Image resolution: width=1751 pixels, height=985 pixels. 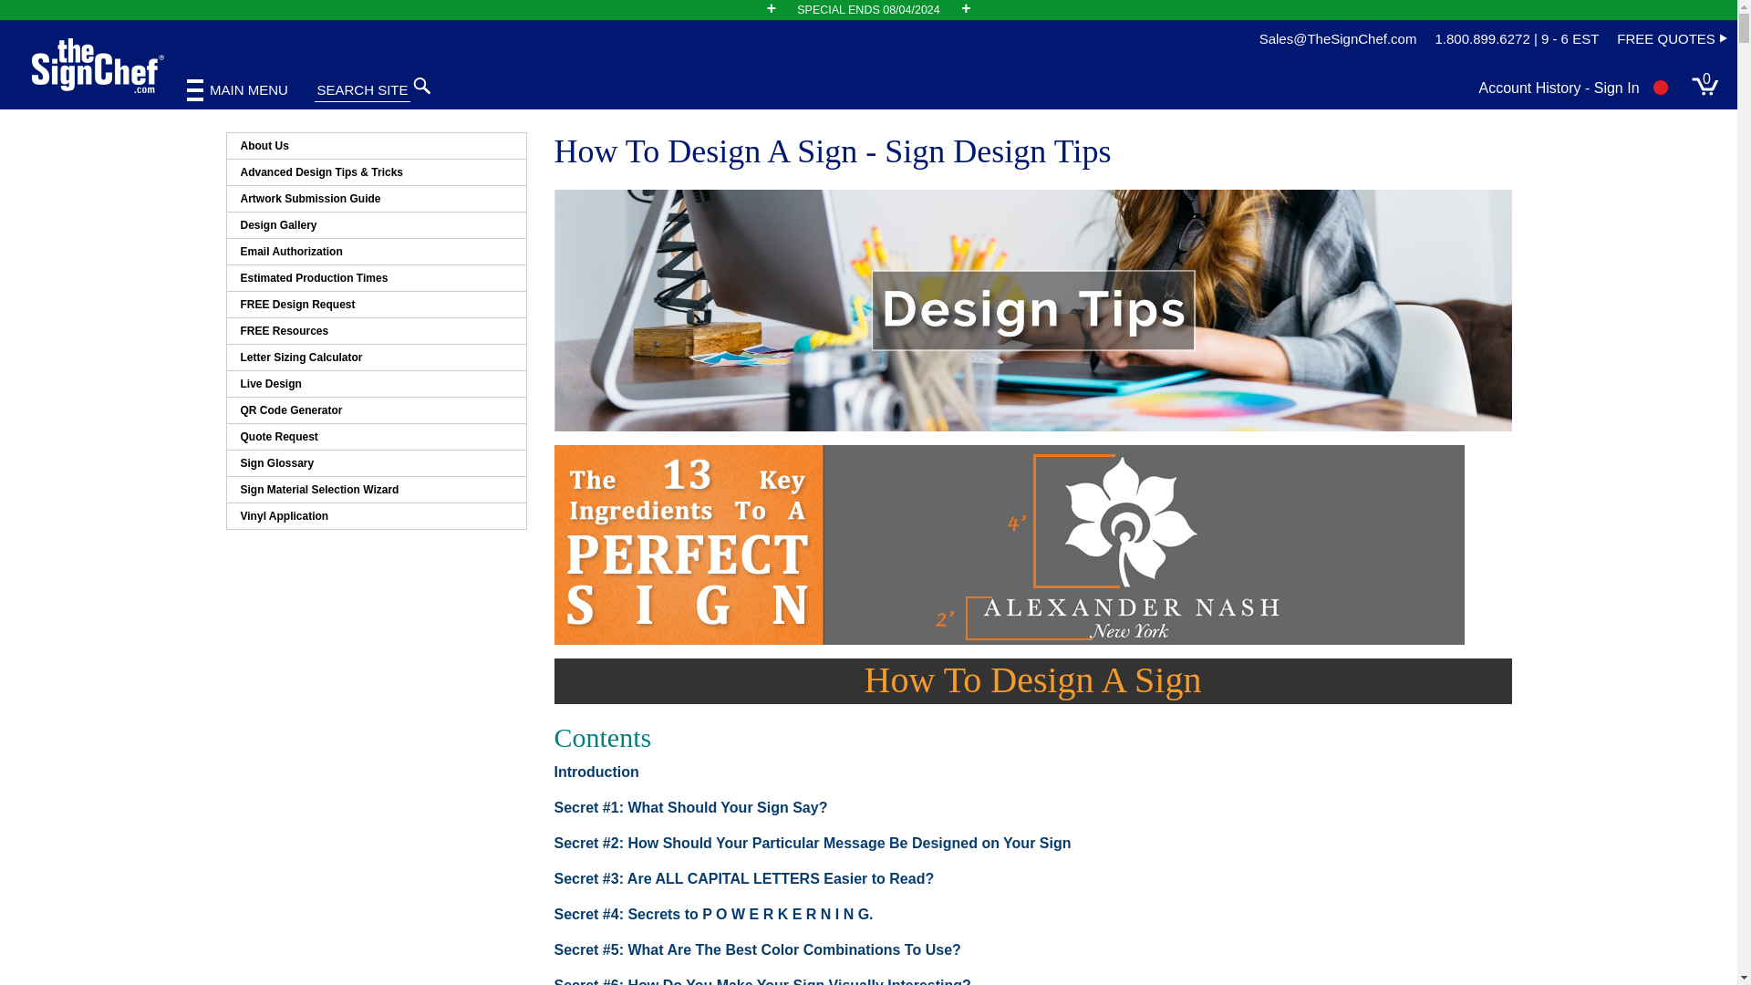 What do you see at coordinates (376, 277) in the screenshot?
I see `Estimated Production Times` at bounding box center [376, 277].